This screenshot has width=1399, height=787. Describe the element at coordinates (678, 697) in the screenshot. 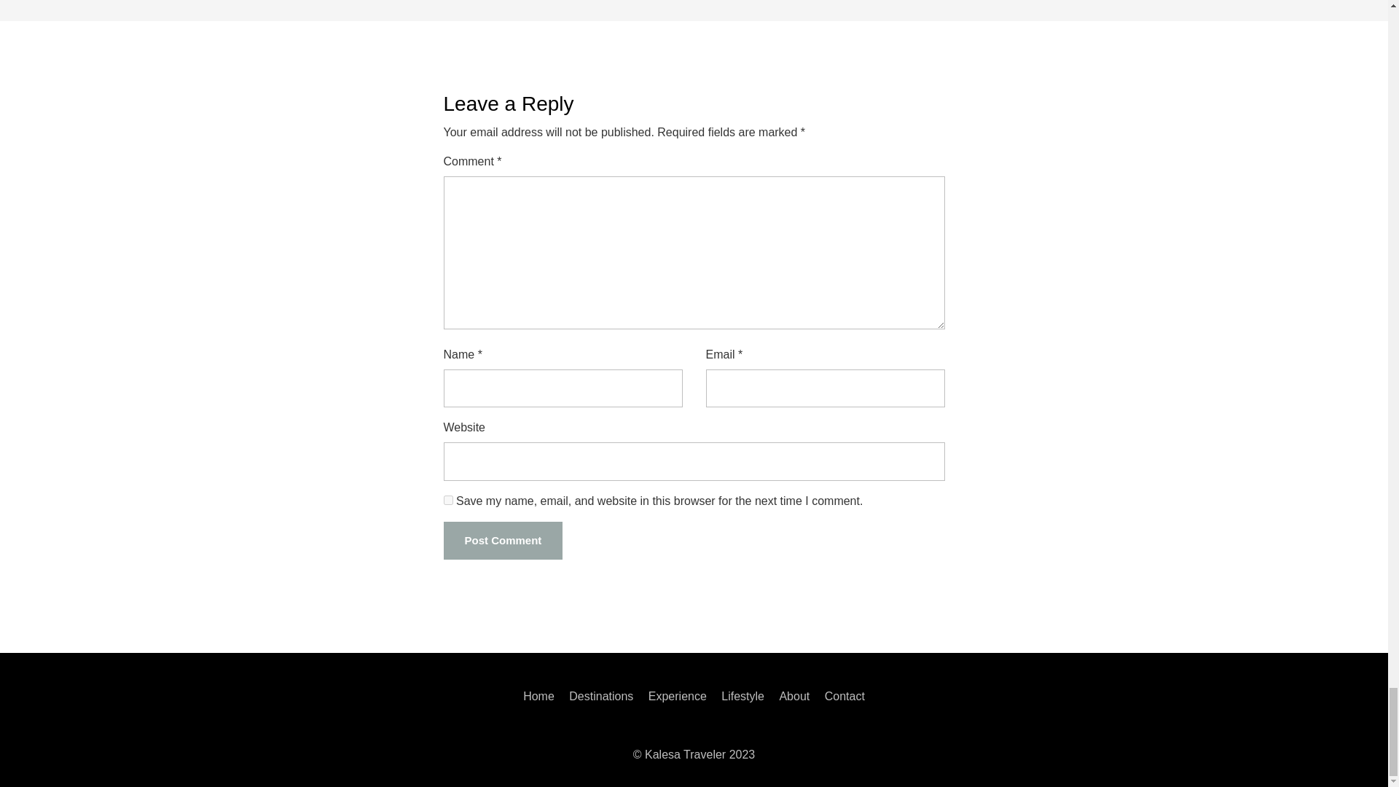

I see `Experience` at that location.